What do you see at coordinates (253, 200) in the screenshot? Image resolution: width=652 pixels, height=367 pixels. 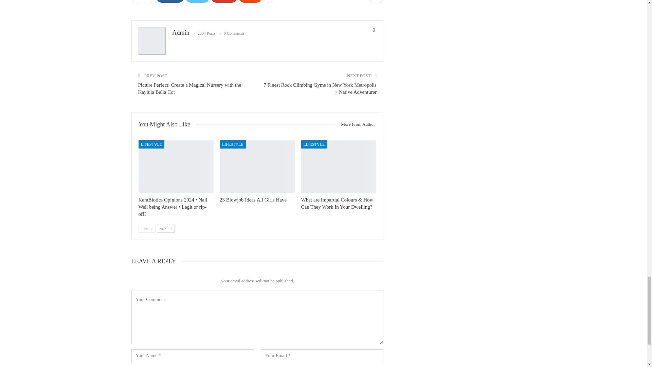 I see `23 Blowjob Ideas All Girls Have` at bounding box center [253, 200].